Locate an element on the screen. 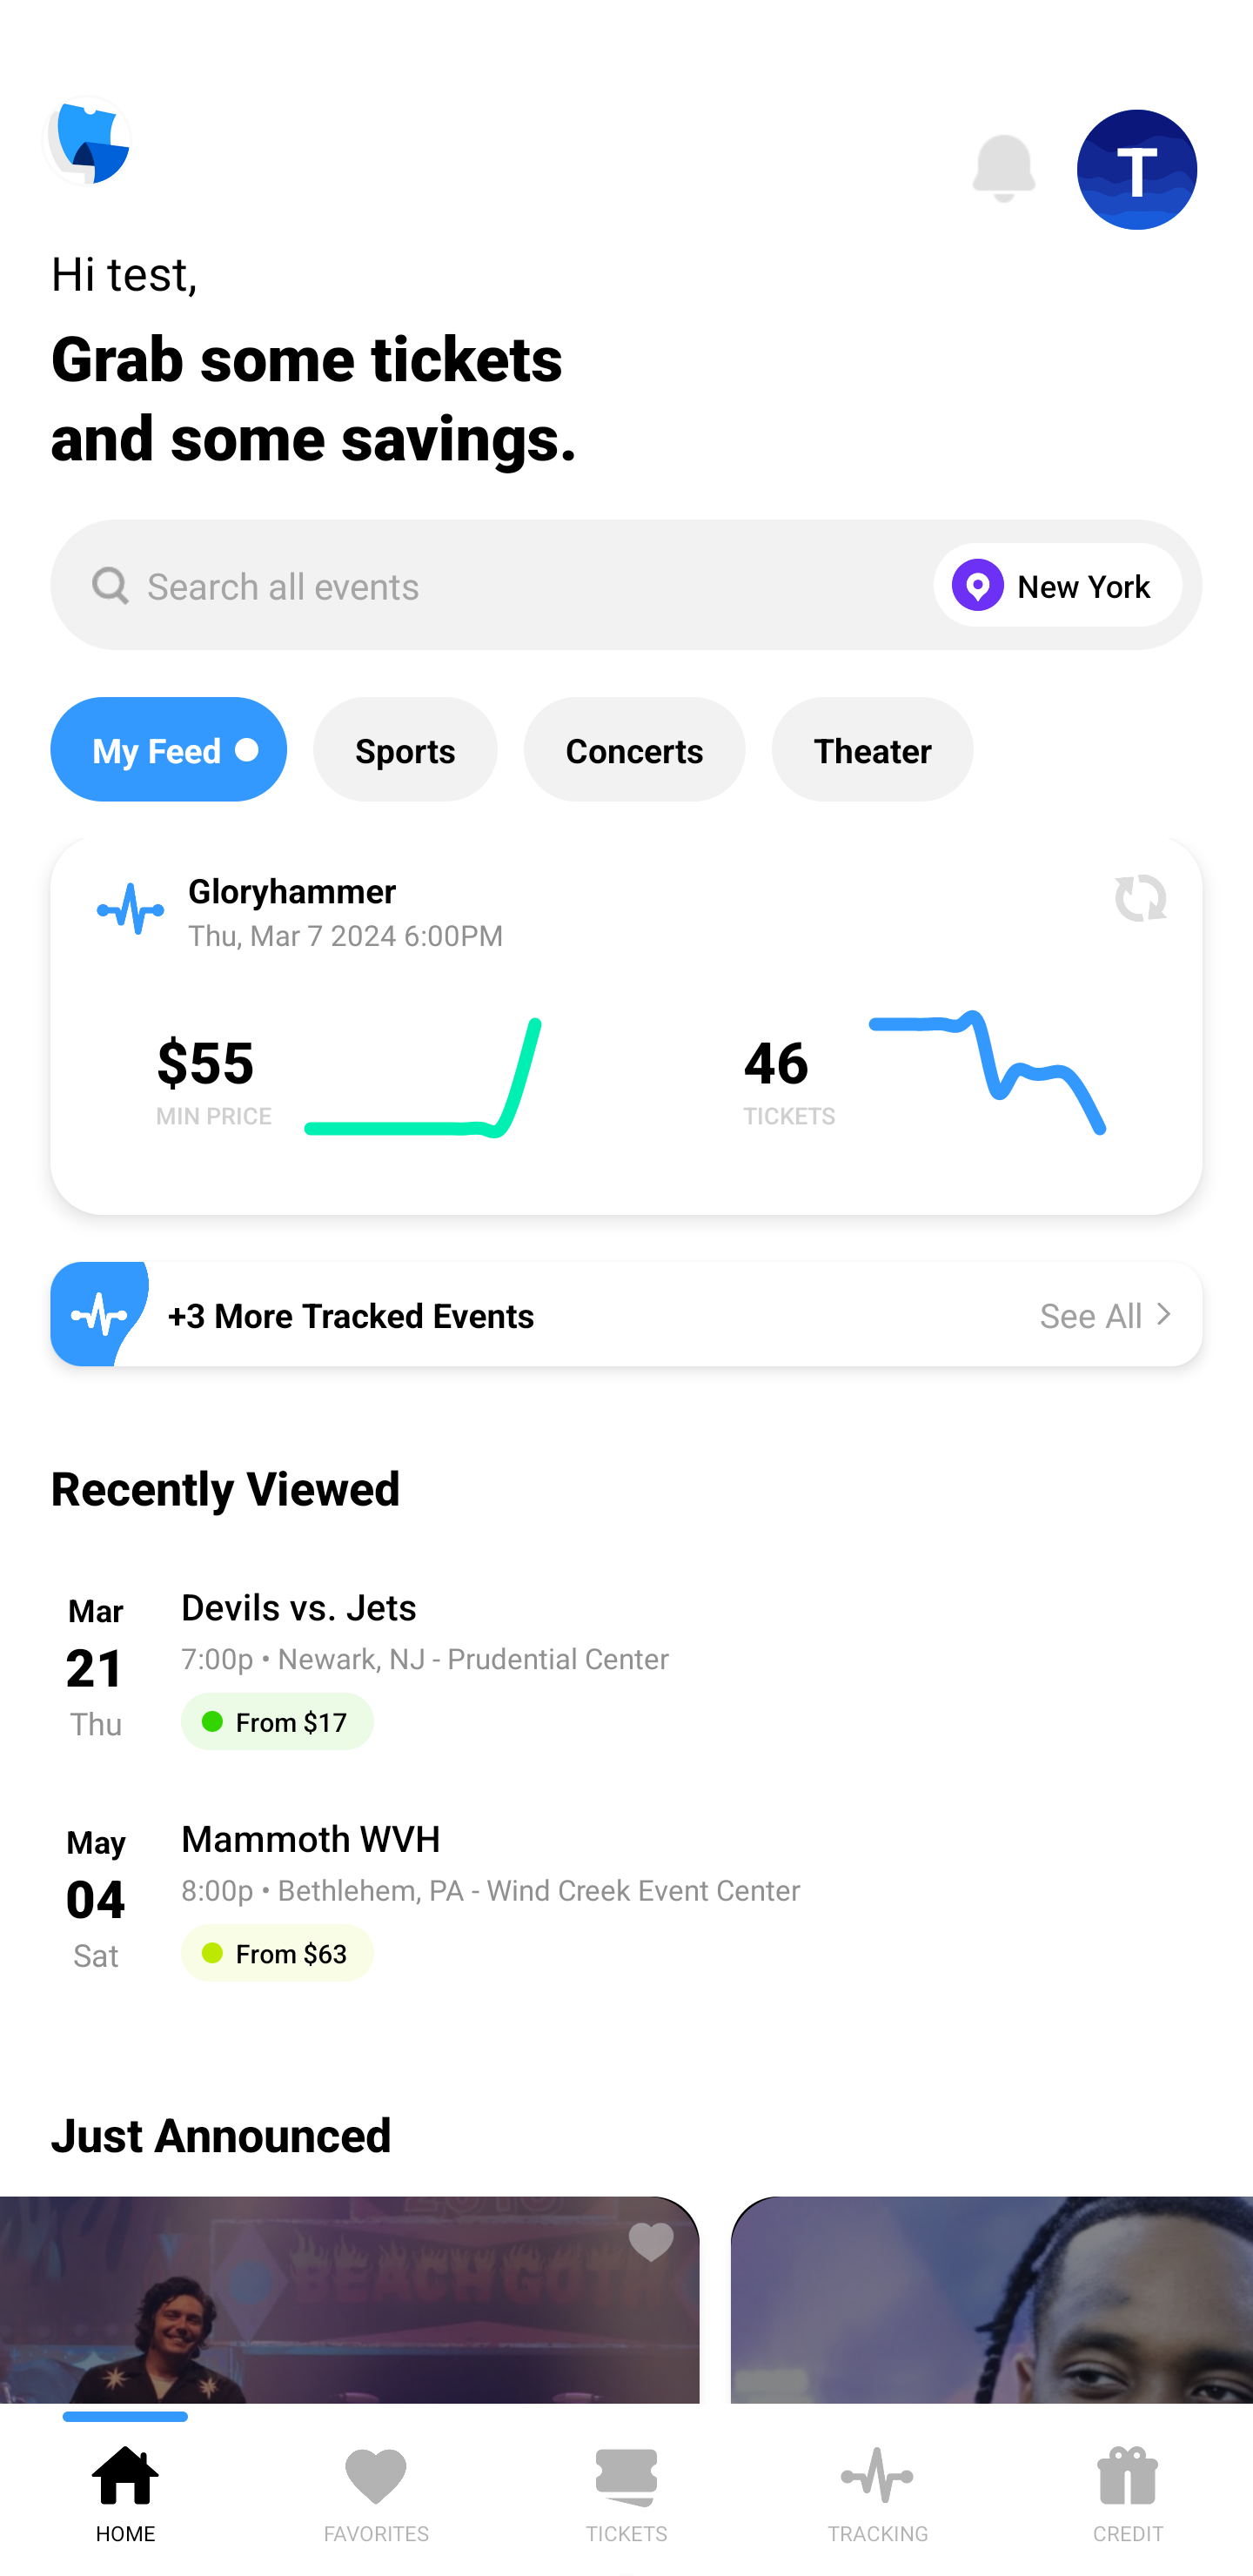 This screenshot has height=2576, width=1253. Theater is located at coordinates (872, 749).